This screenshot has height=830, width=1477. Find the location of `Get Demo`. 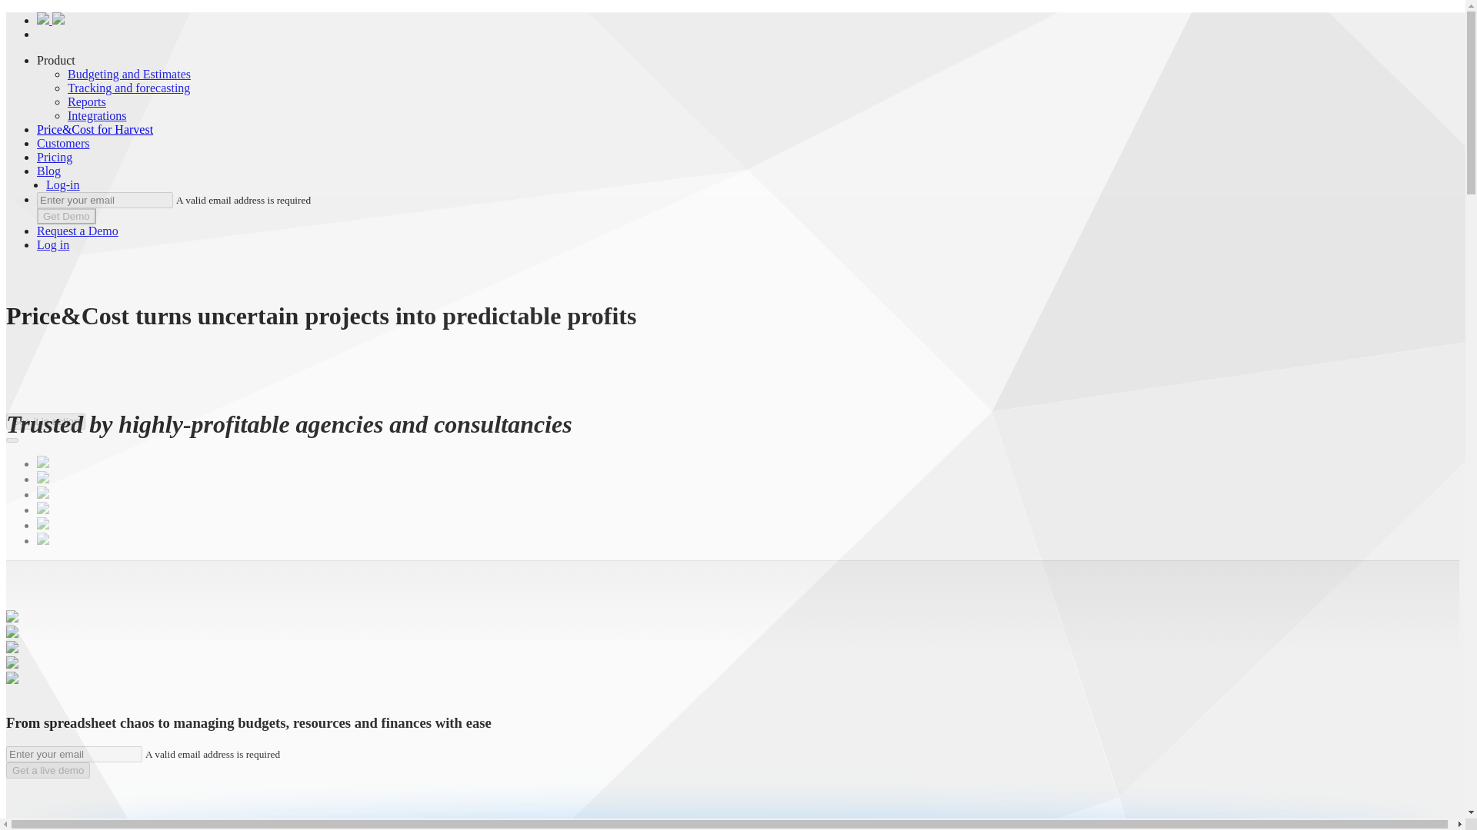

Get Demo is located at coordinates (66, 216).